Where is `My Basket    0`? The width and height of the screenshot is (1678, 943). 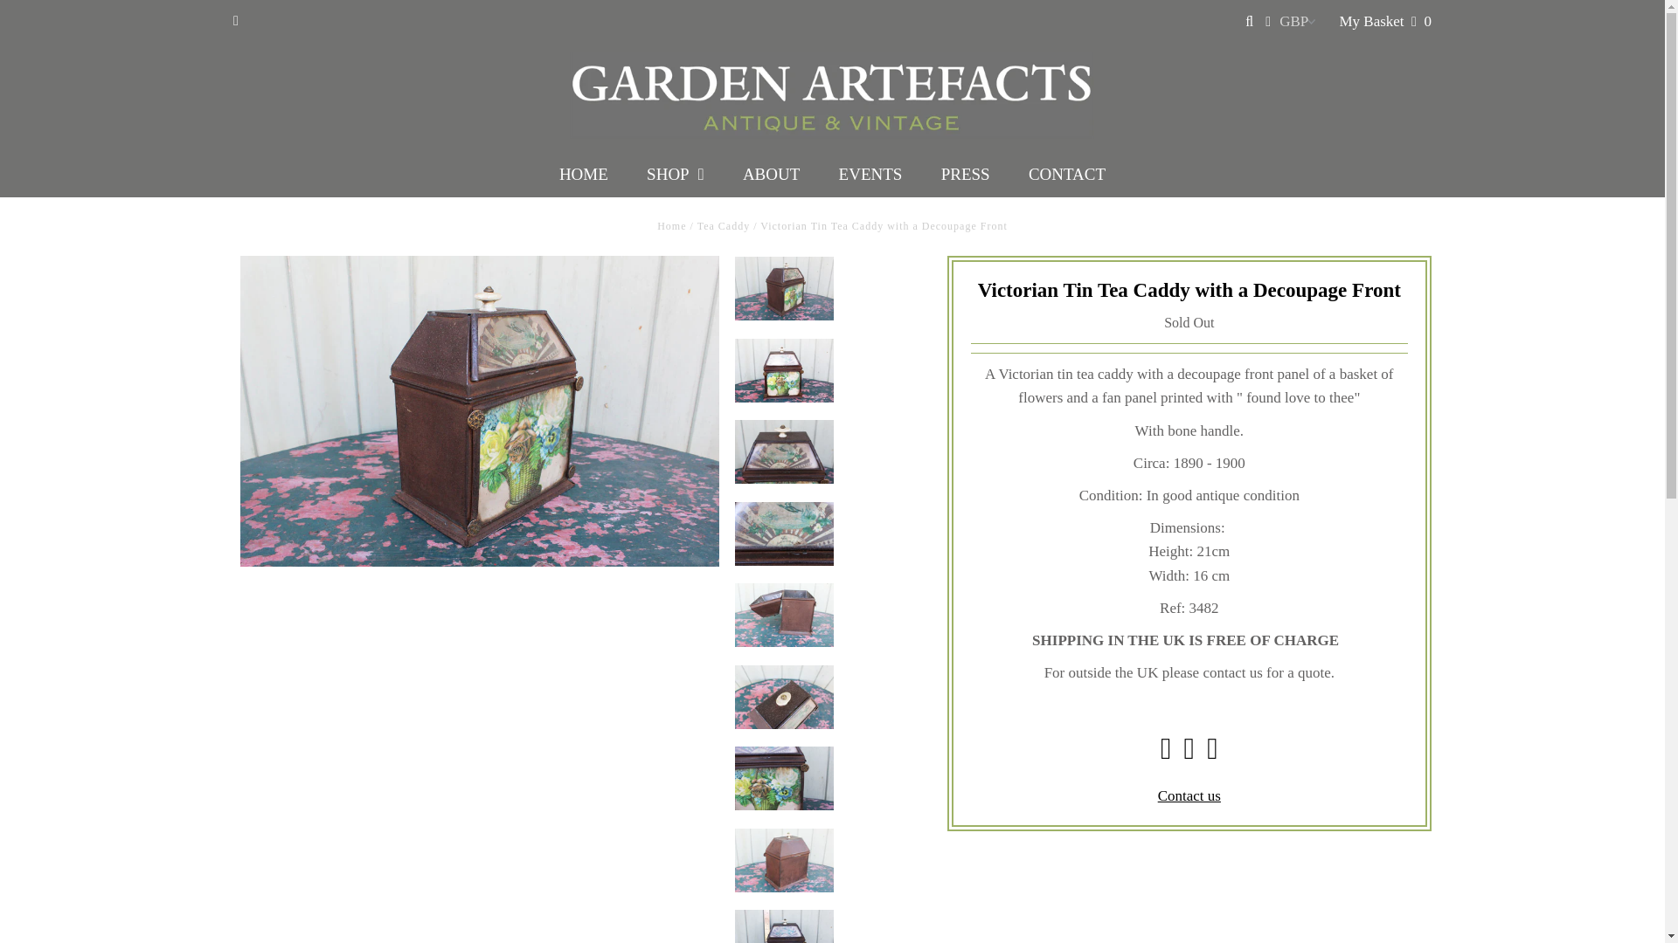
My Basket    0 is located at coordinates (1384, 21).